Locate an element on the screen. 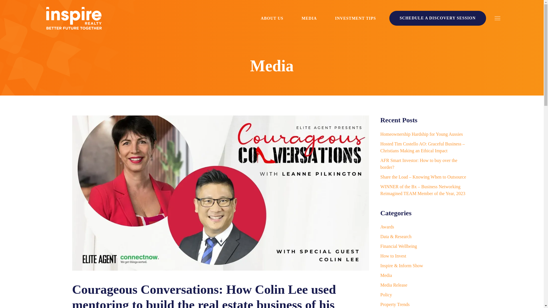 This screenshot has height=308, width=548. Financial Wellbeing is located at coordinates (398, 246).